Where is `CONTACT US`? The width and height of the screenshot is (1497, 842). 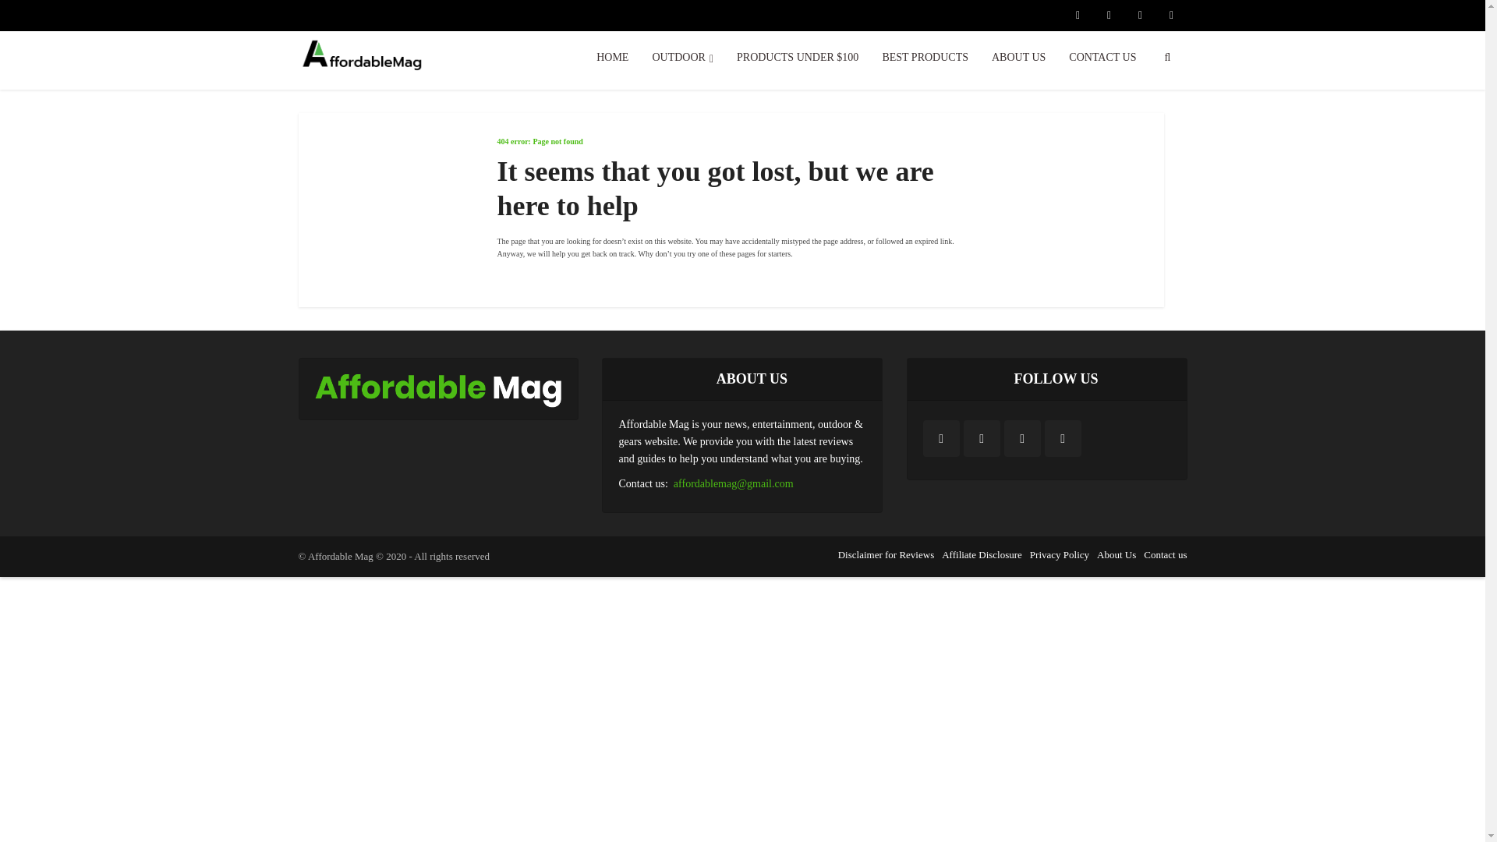 CONTACT US is located at coordinates (1102, 58).